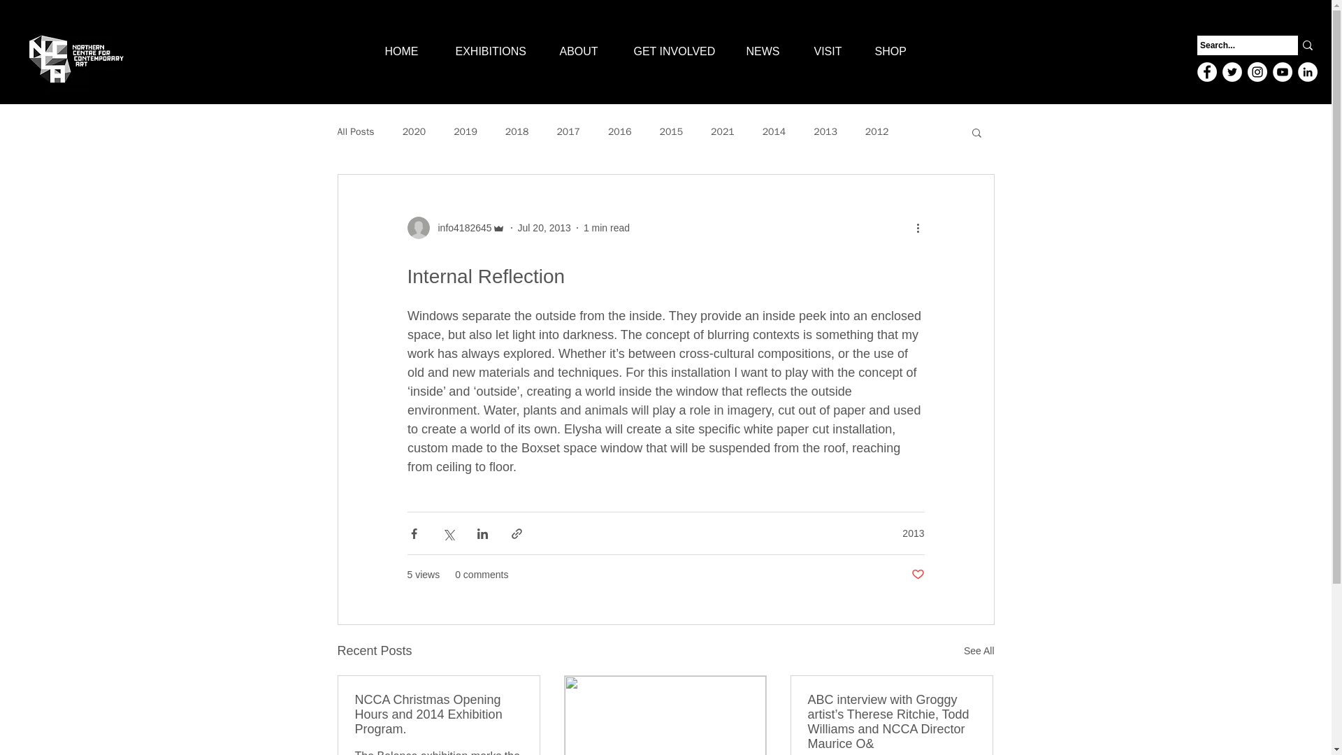 This screenshot has height=755, width=1342. Describe the element at coordinates (900, 52) in the screenshot. I see `SHOP` at that location.